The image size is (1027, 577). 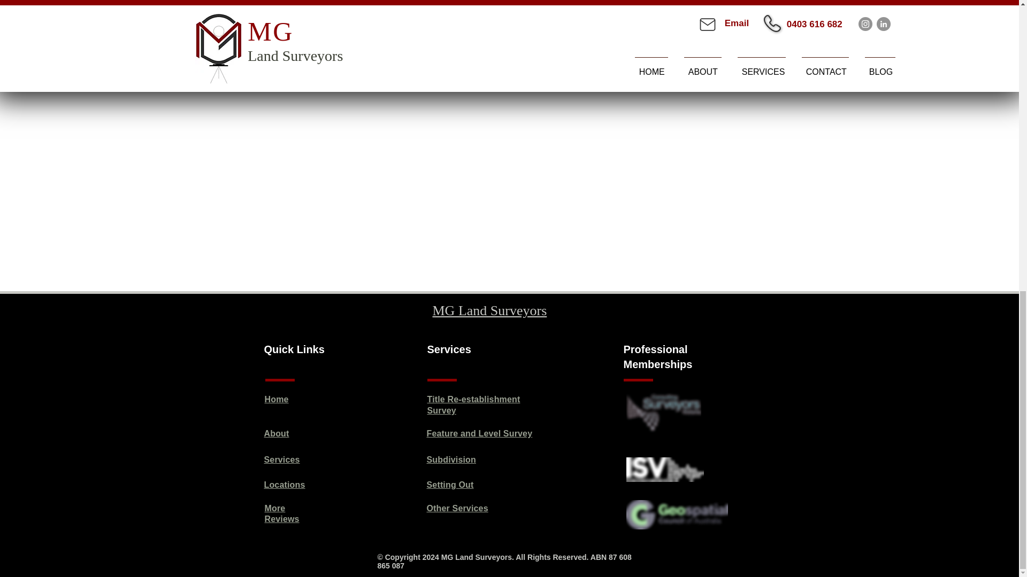 What do you see at coordinates (450, 484) in the screenshot?
I see `Setting Out` at bounding box center [450, 484].